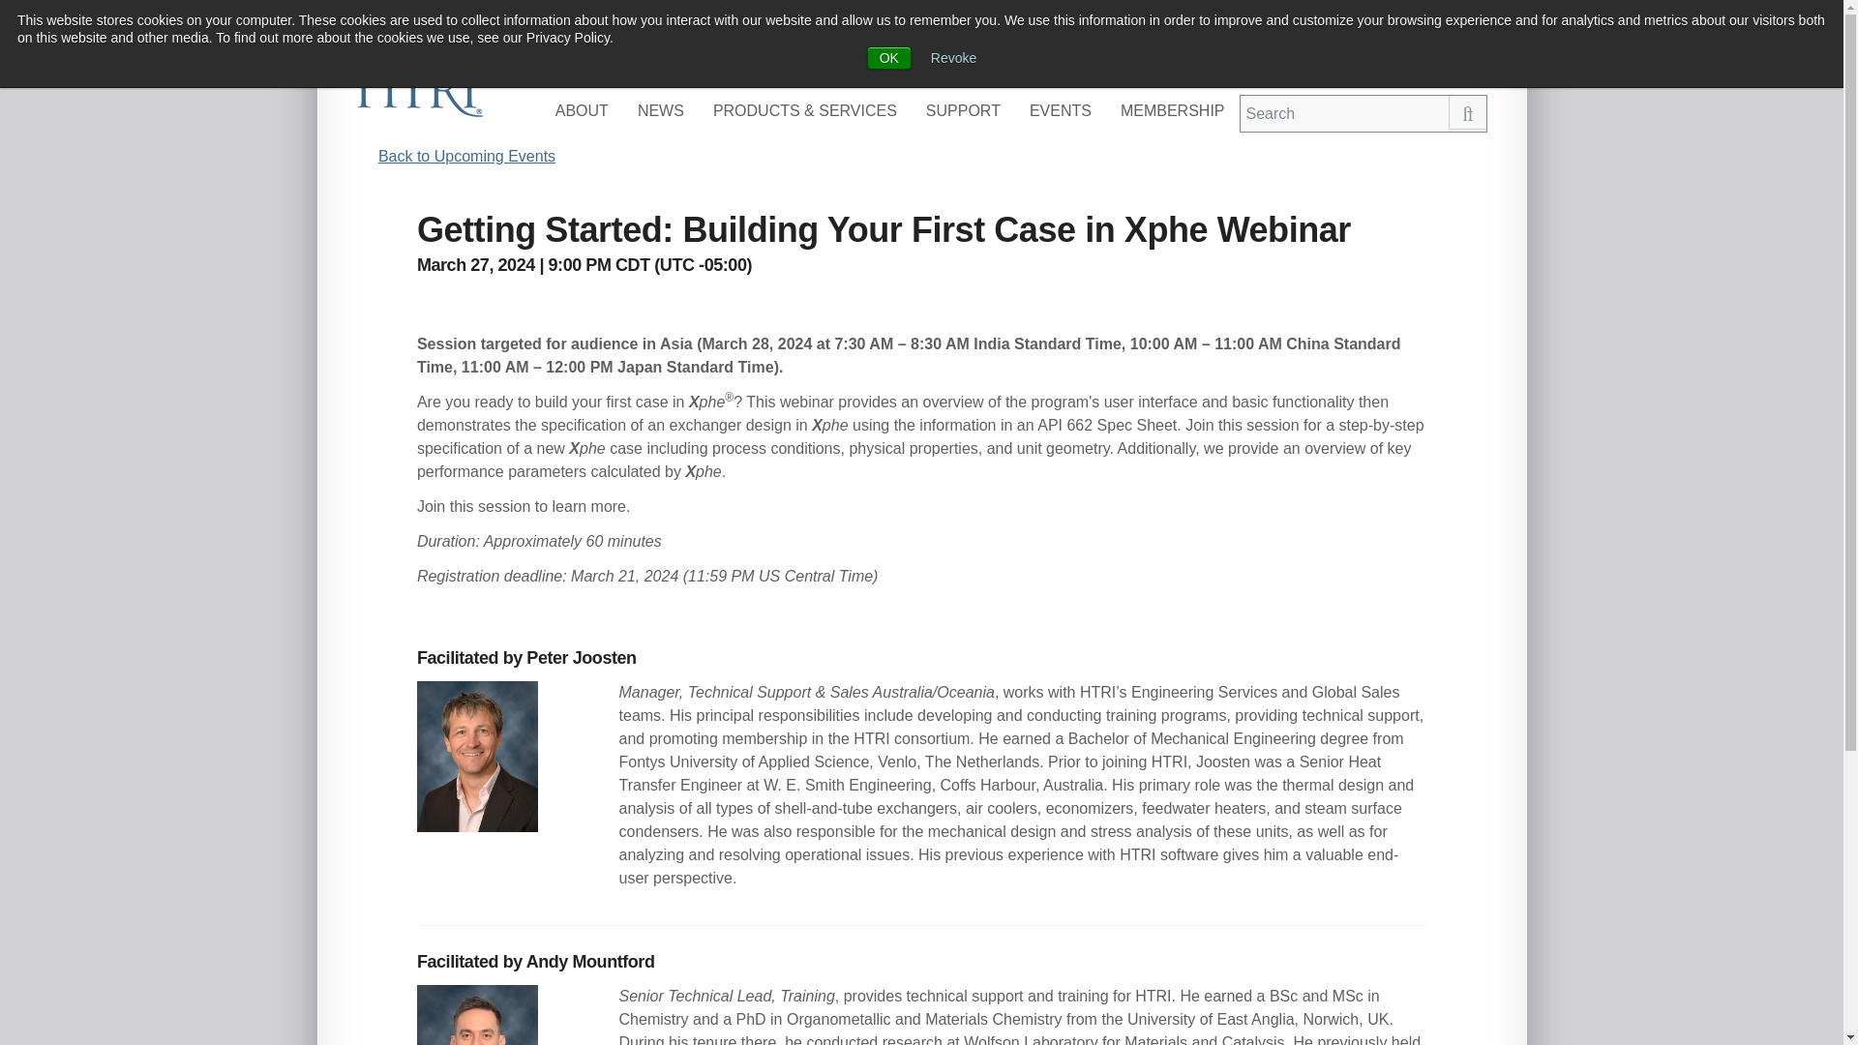 The height and width of the screenshot is (1045, 1858). Describe the element at coordinates (660, 110) in the screenshot. I see `NEWS` at that location.